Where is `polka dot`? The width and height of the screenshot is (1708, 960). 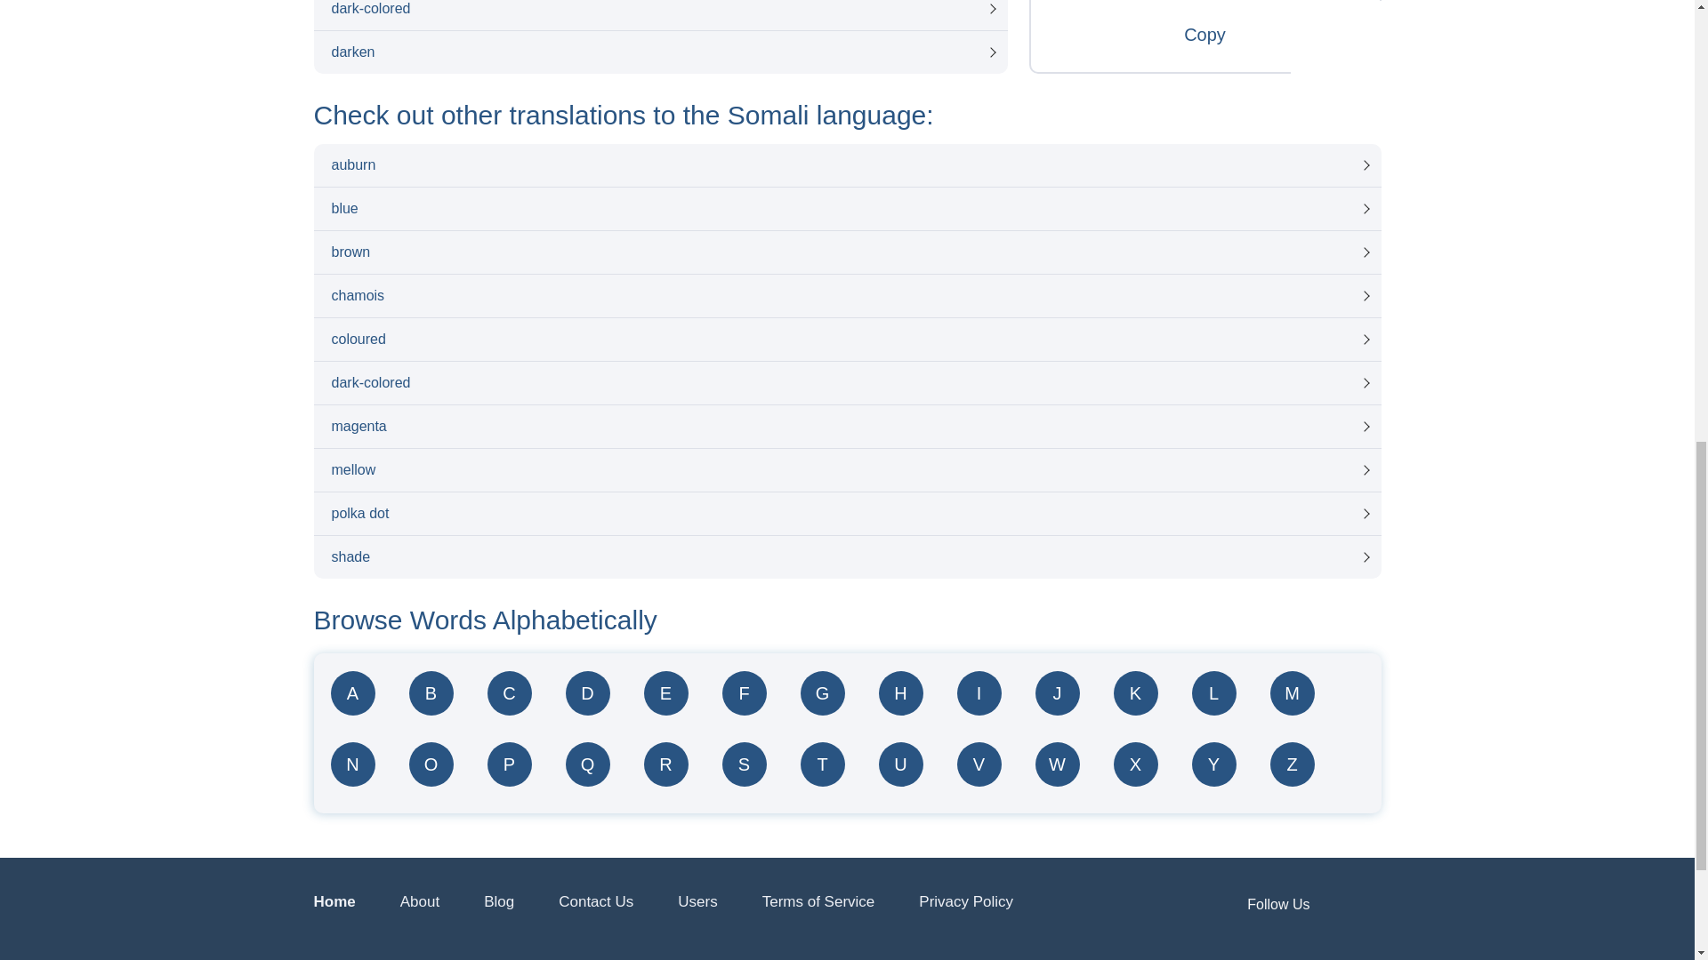 polka dot is located at coordinates (846, 514).